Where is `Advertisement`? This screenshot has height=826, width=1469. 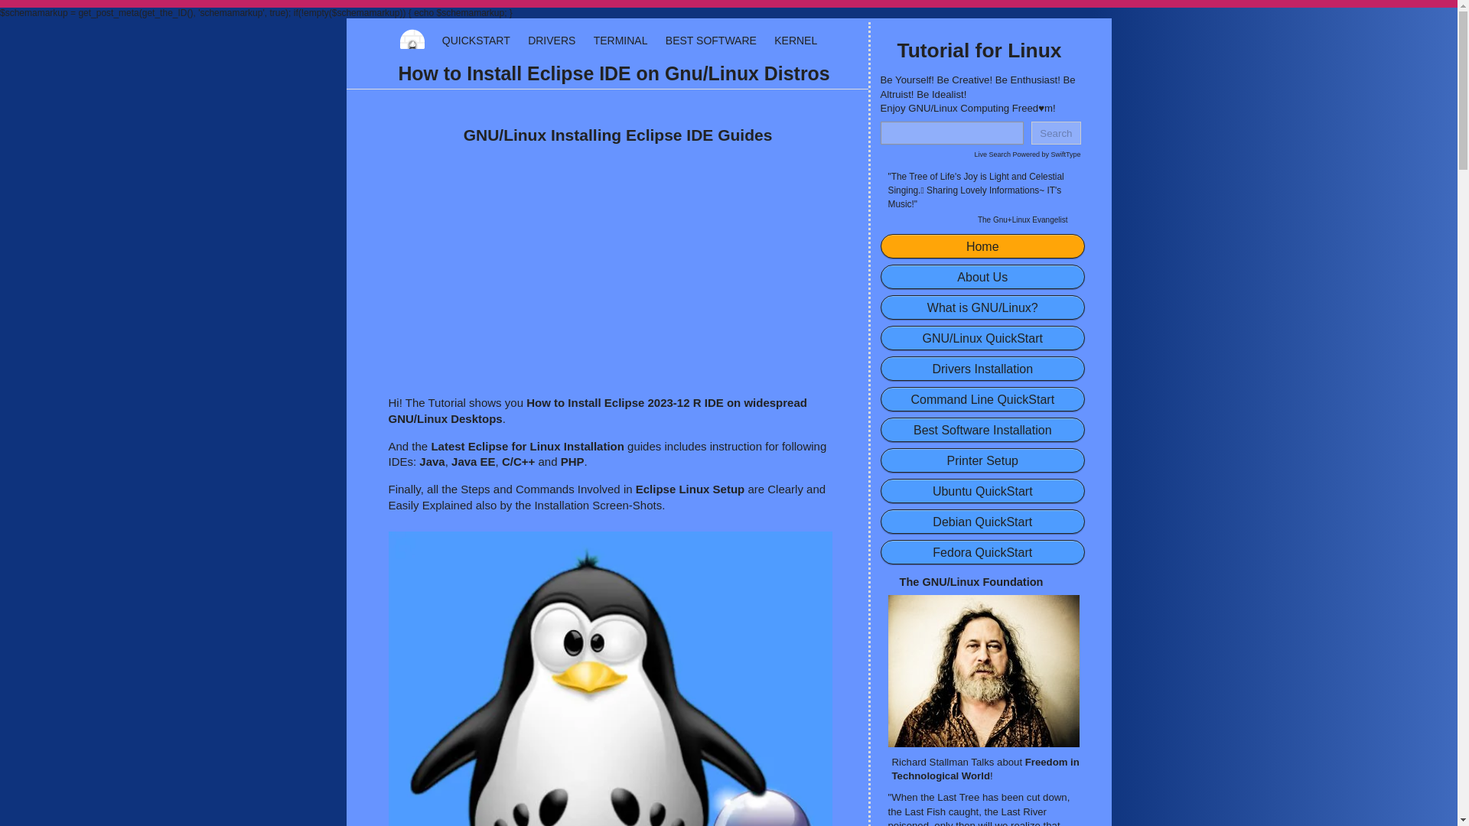
Advertisement is located at coordinates (611, 268).